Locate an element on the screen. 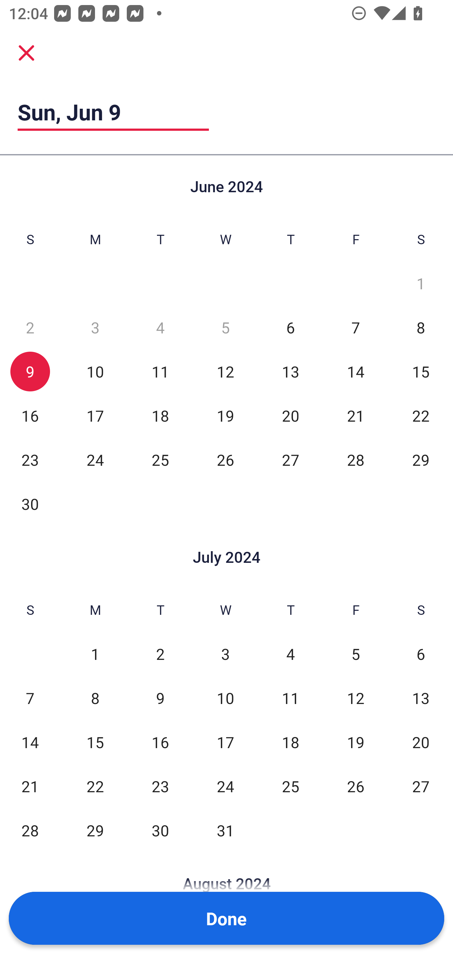  6 Sat, Jul 6, Not Selected is located at coordinates (421, 654).